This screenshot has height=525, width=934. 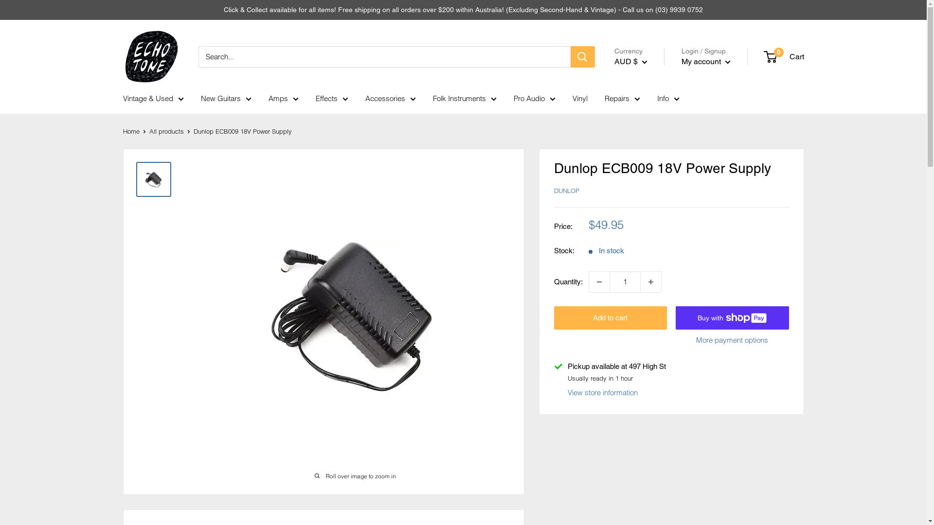 I want to click on IDR, so click(x=148, y=370).